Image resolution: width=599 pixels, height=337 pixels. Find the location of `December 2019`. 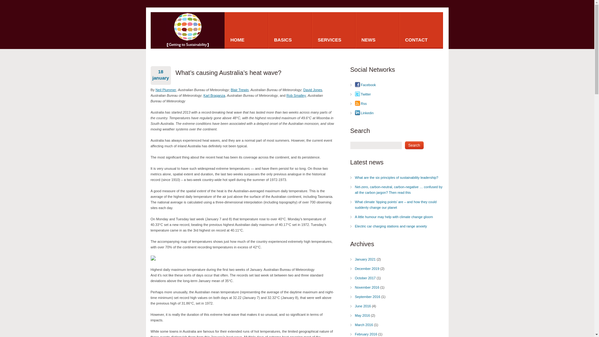

December 2019 is located at coordinates (367, 269).